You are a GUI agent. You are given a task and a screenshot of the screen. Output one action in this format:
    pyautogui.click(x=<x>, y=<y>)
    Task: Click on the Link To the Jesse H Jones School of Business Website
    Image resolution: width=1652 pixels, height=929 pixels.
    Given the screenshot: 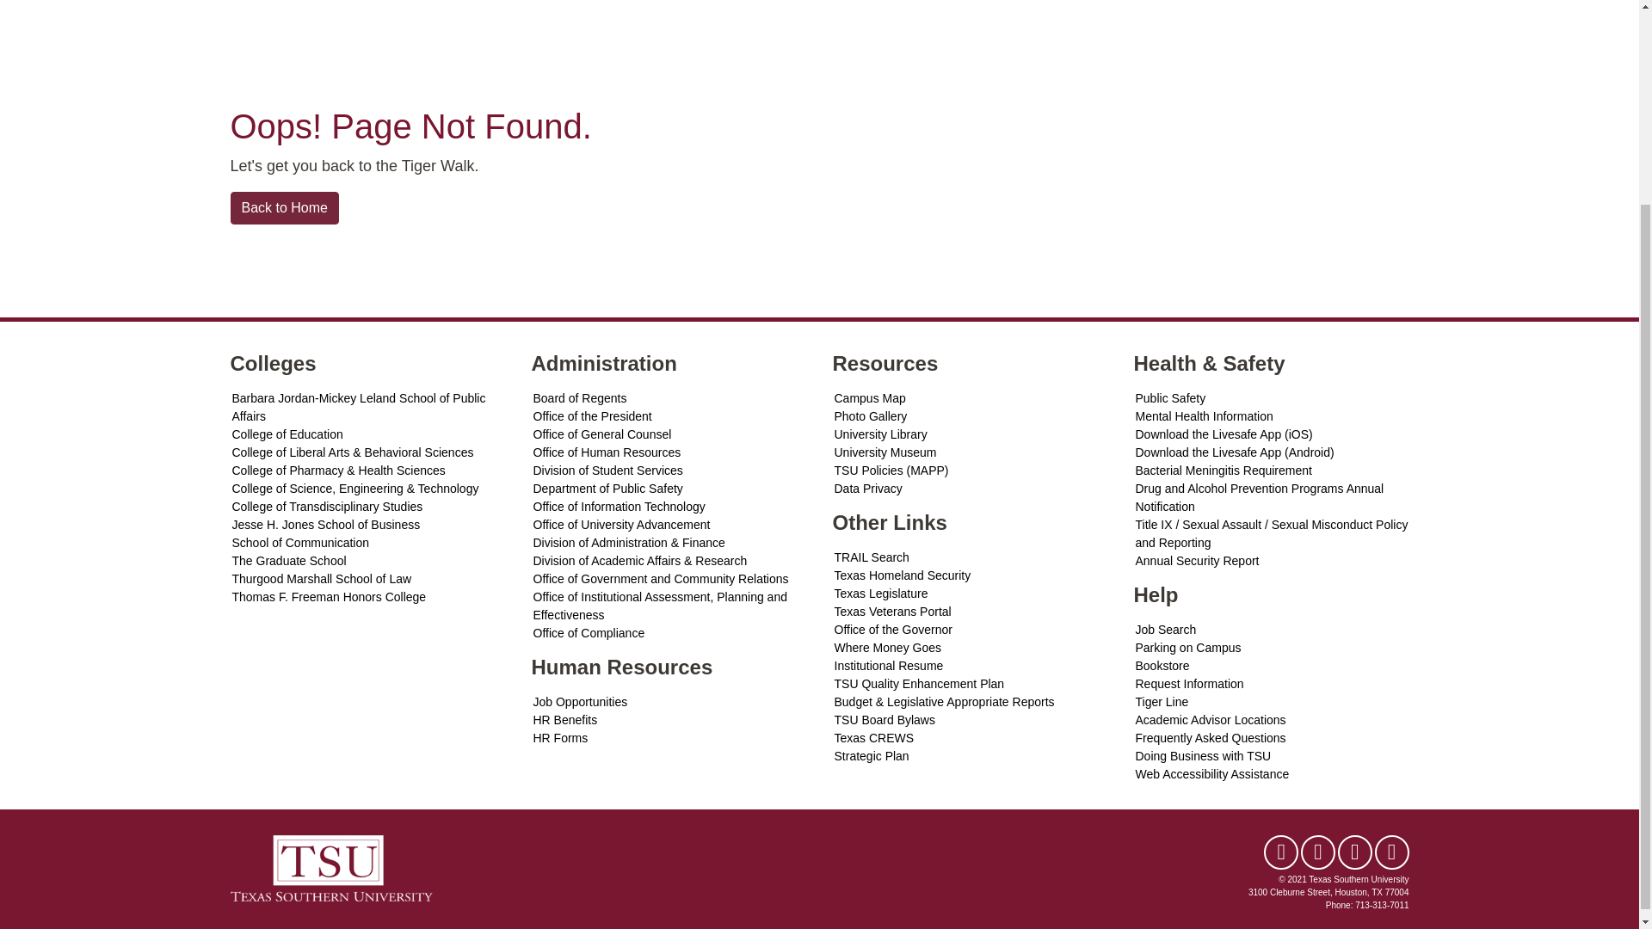 What is the action you would take?
    pyautogui.click(x=368, y=525)
    